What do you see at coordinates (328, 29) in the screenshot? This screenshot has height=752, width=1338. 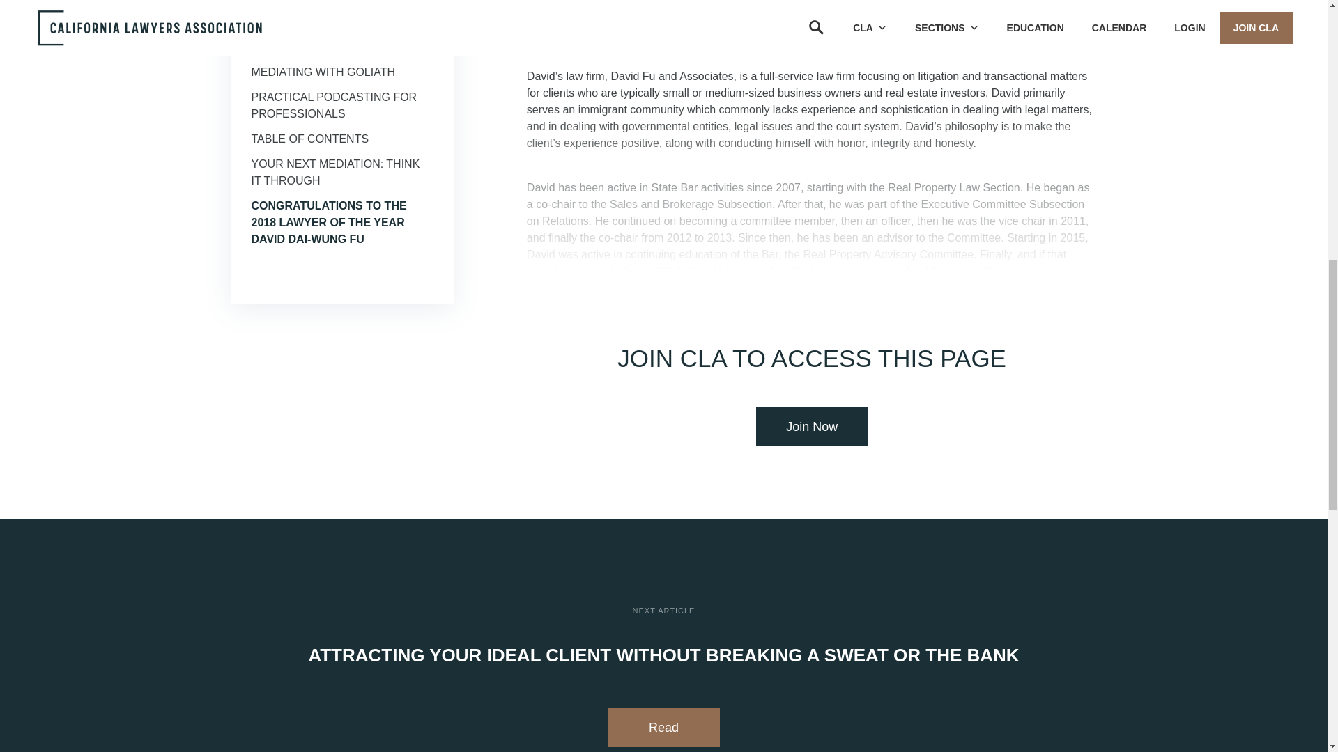 I see `MCLE Article: Ethics and Social Media: a Critical Juncture` at bounding box center [328, 29].